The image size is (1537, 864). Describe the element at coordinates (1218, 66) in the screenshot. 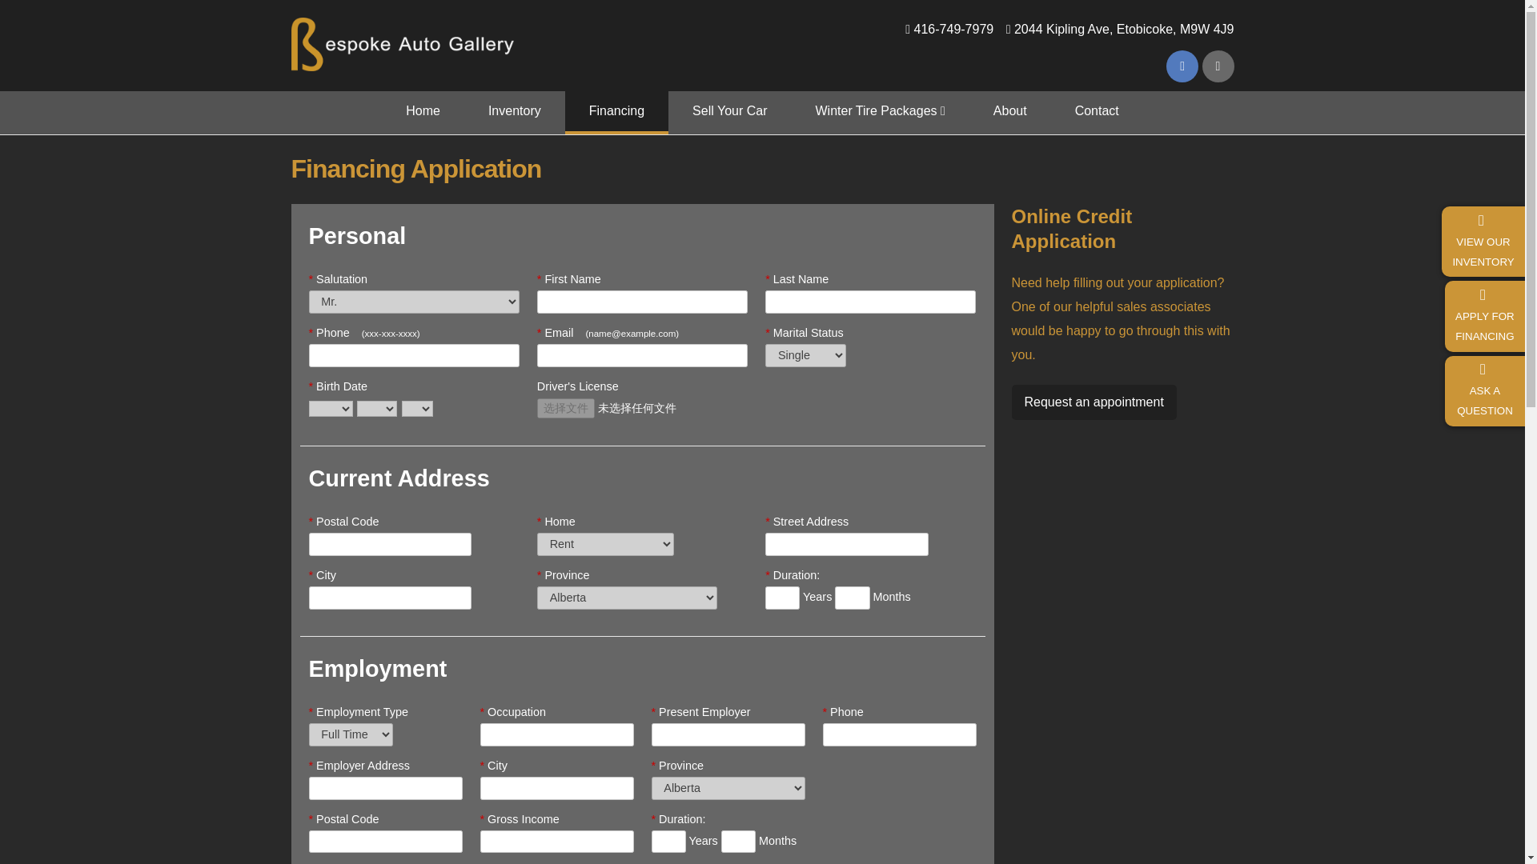

I see `About` at that location.